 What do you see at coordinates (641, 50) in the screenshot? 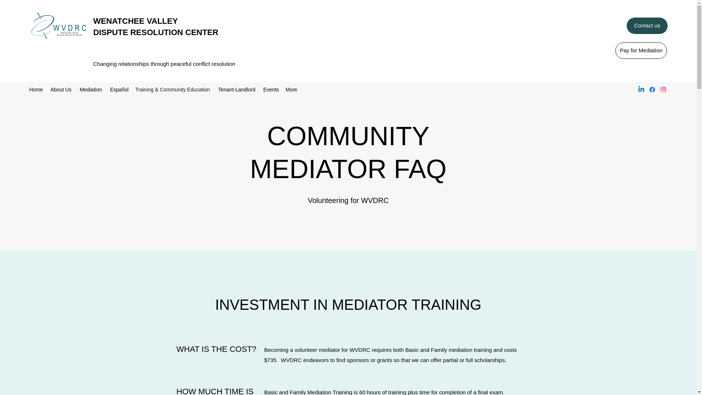
I see `Pay for Mediation` at bounding box center [641, 50].